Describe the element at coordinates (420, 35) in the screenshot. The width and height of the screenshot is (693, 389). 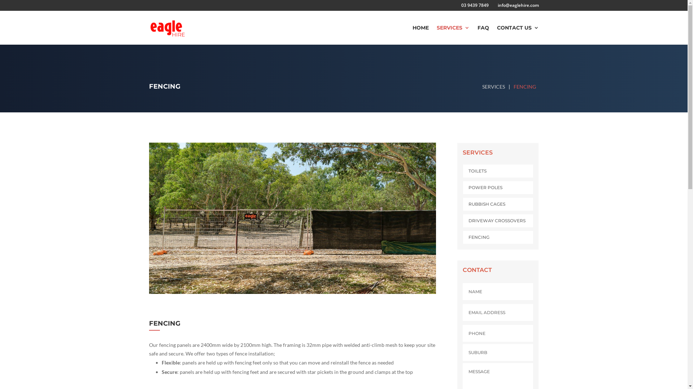
I see `HOME` at that location.